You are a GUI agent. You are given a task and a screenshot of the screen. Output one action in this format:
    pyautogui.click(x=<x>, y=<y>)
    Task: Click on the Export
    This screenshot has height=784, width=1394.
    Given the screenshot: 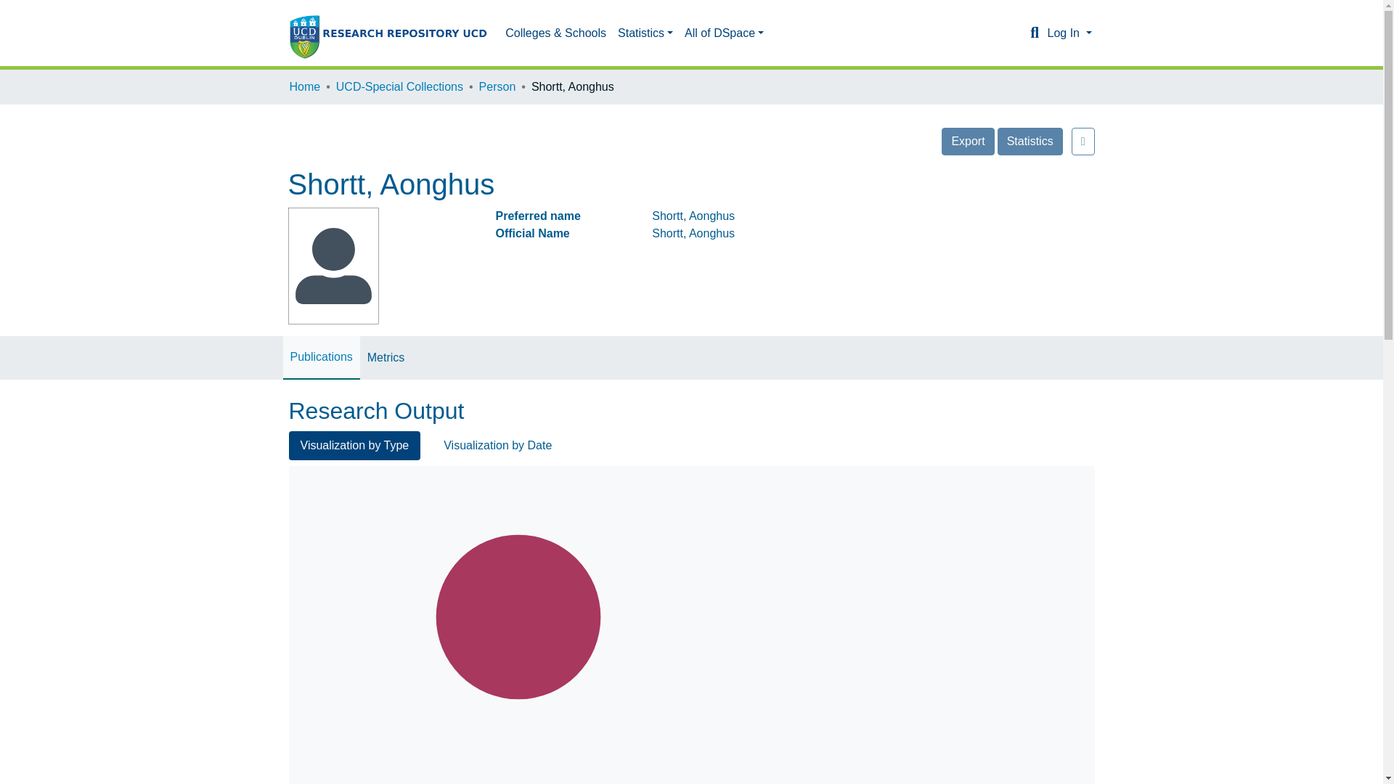 What is the action you would take?
    pyautogui.click(x=967, y=141)
    